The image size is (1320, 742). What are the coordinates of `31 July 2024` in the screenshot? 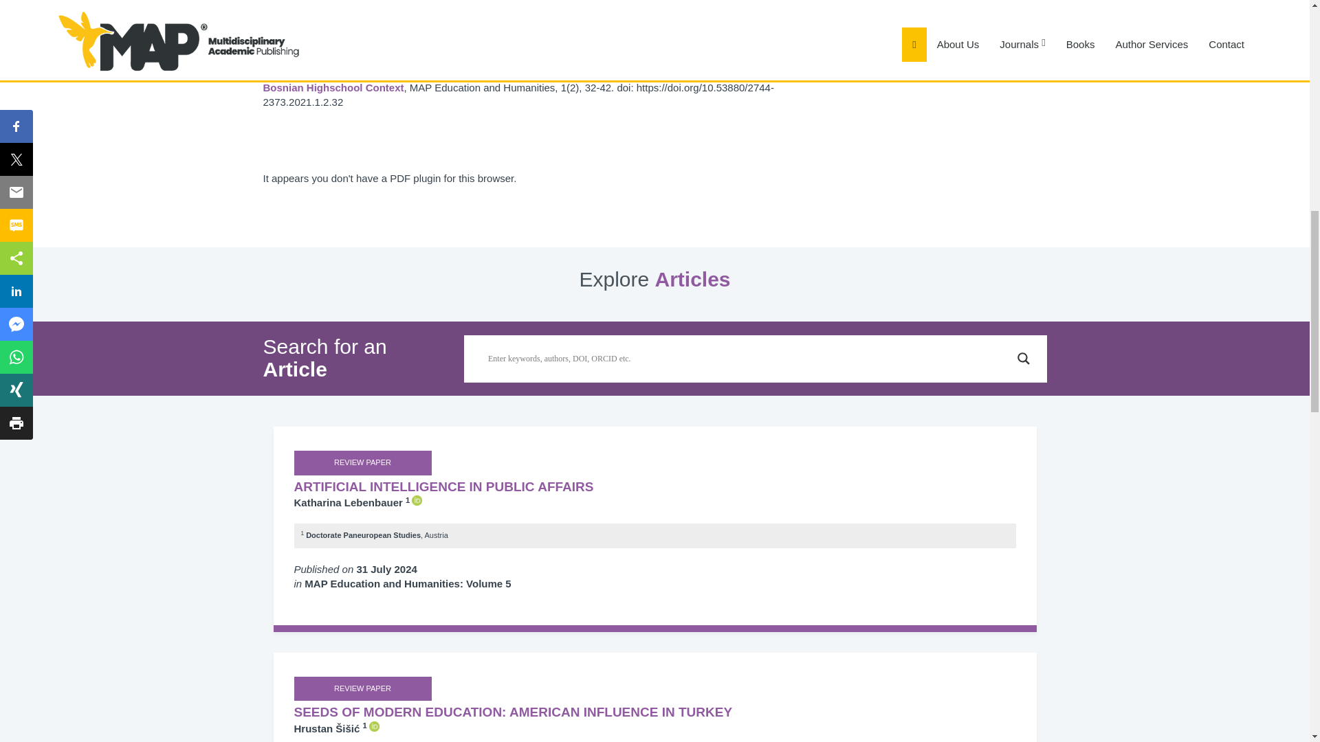 It's located at (386, 569).